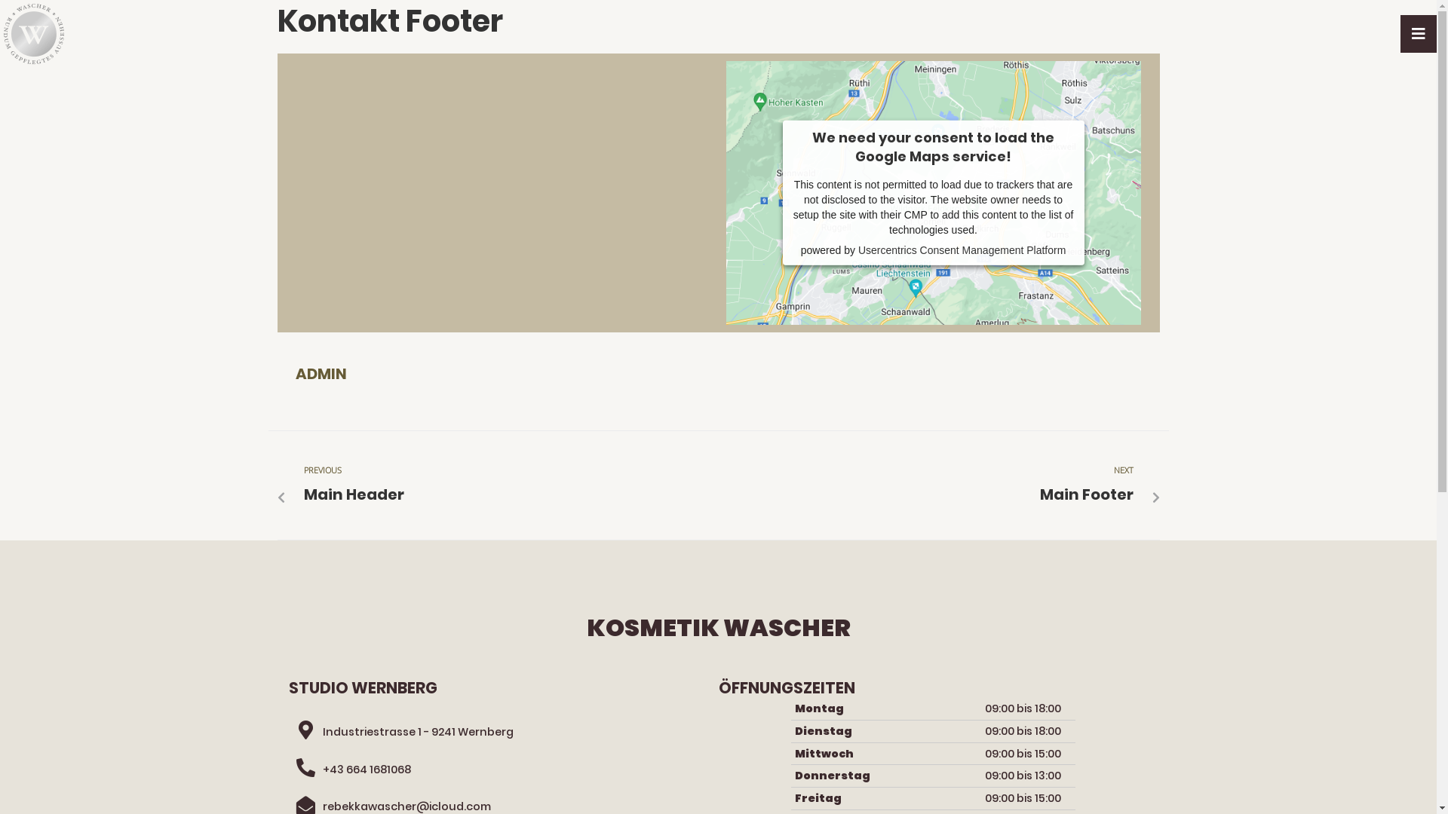 This screenshot has height=814, width=1448. What do you see at coordinates (418, 732) in the screenshot?
I see `Industriestrasse 1 - 9241 Wernberg` at bounding box center [418, 732].